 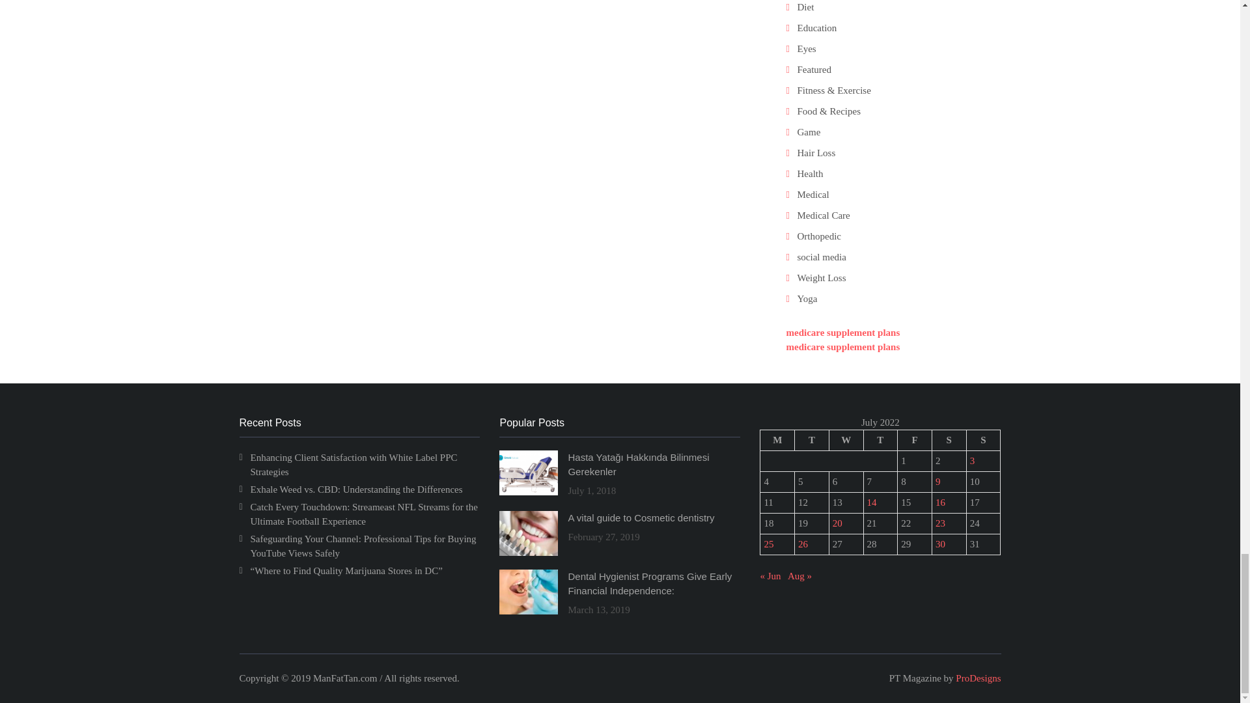 What do you see at coordinates (915, 440) in the screenshot?
I see `Friday` at bounding box center [915, 440].